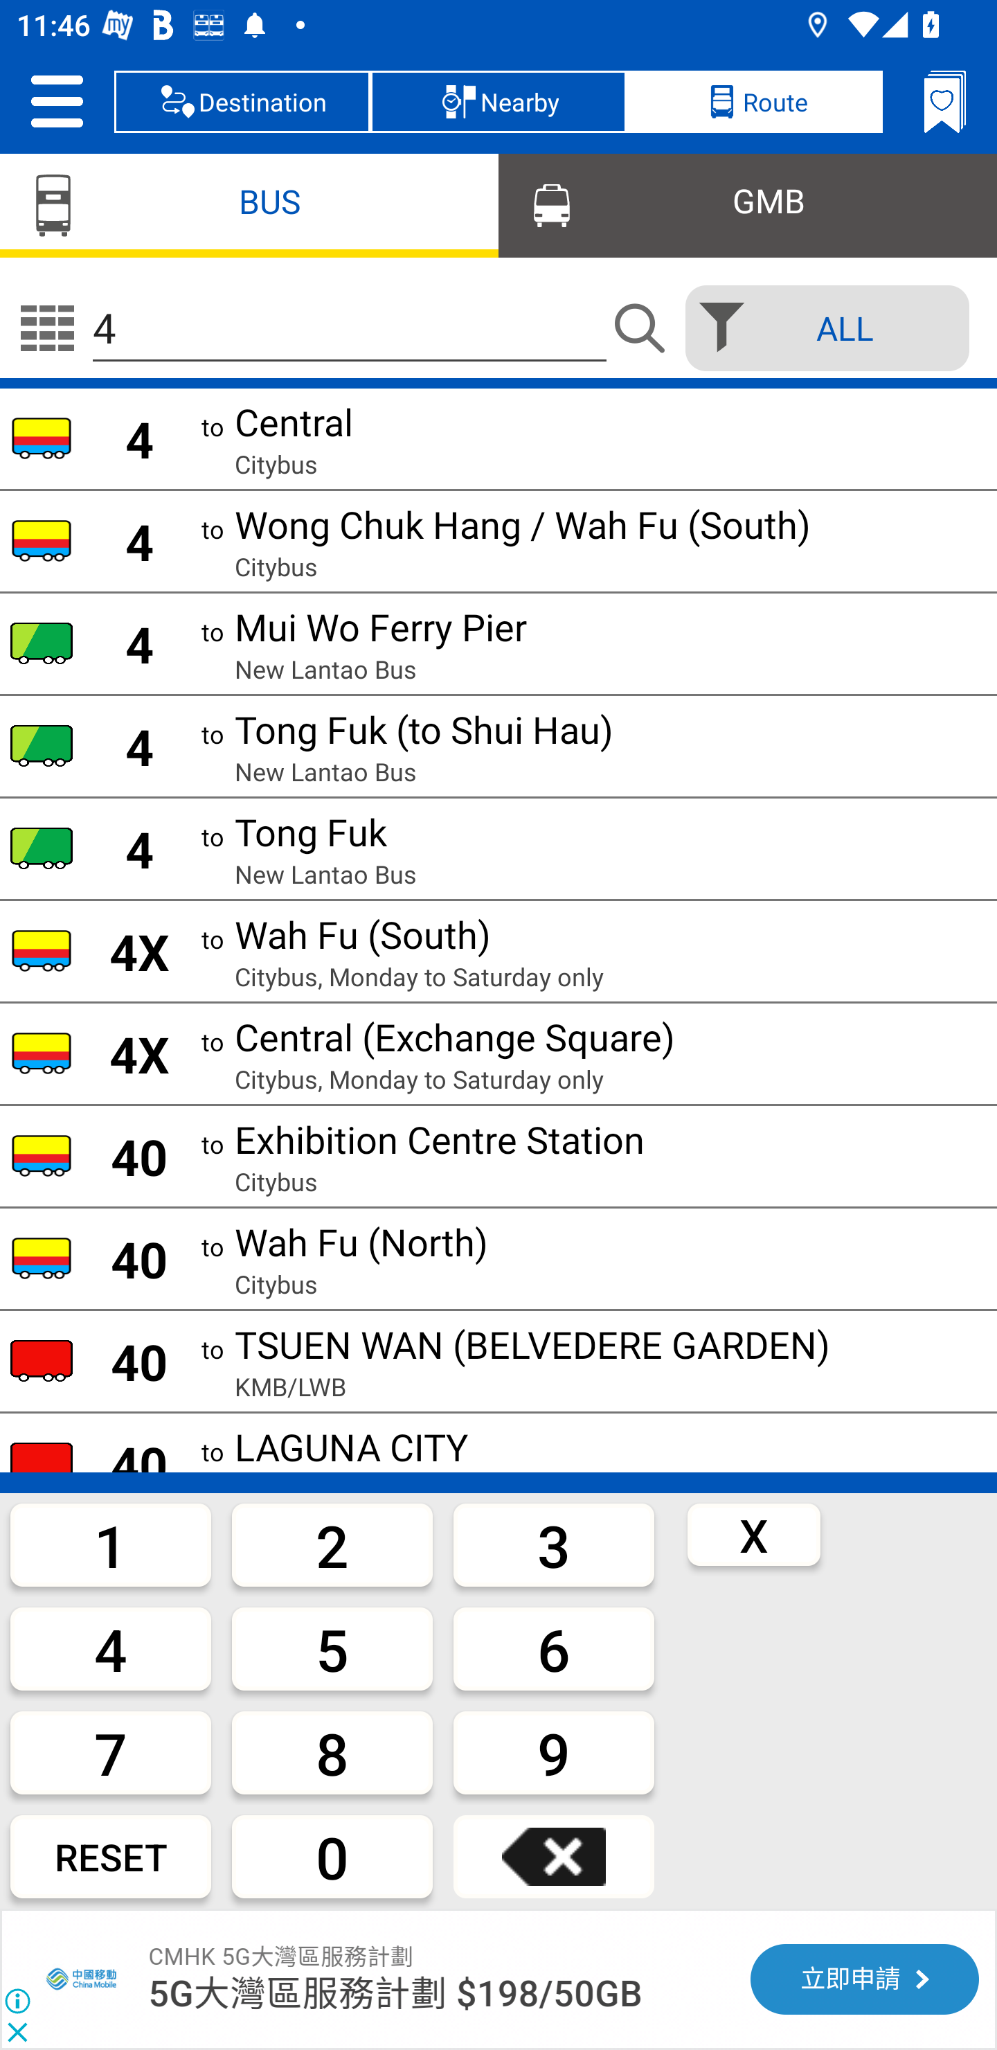  I want to click on 1, so click(111, 1544).